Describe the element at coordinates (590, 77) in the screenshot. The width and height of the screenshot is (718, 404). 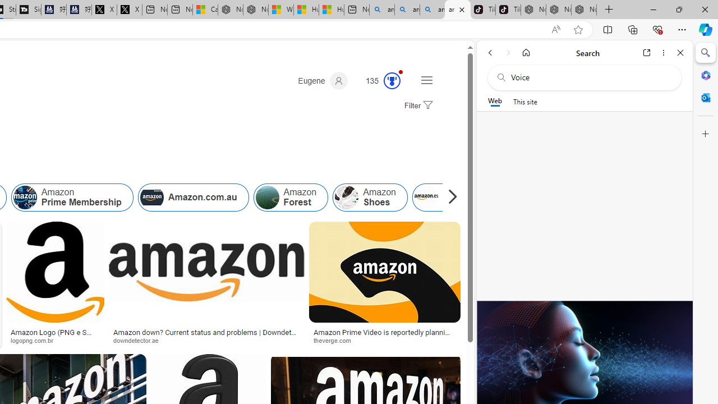
I see `Search the web` at that location.